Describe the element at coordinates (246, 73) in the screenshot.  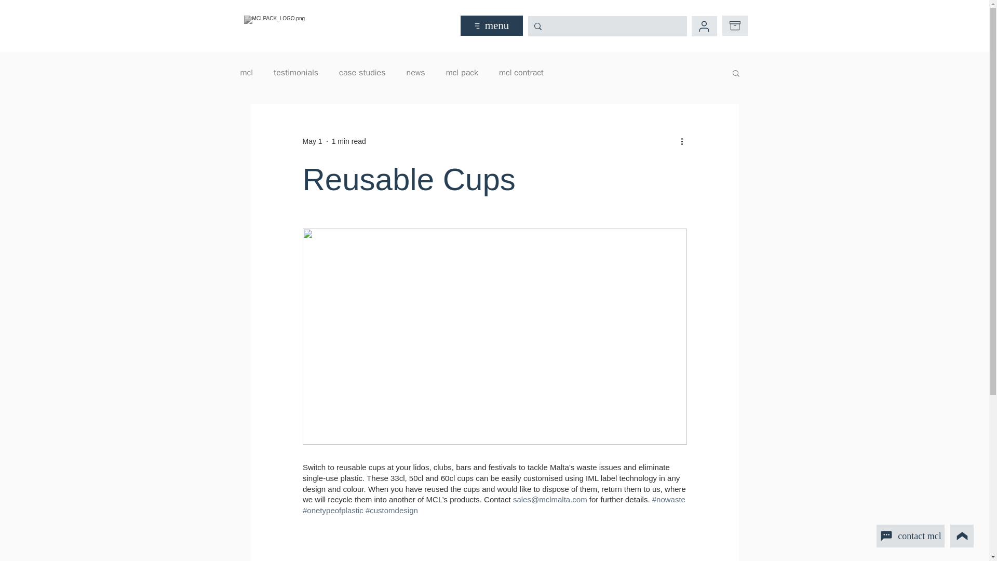
I see `mcl` at that location.